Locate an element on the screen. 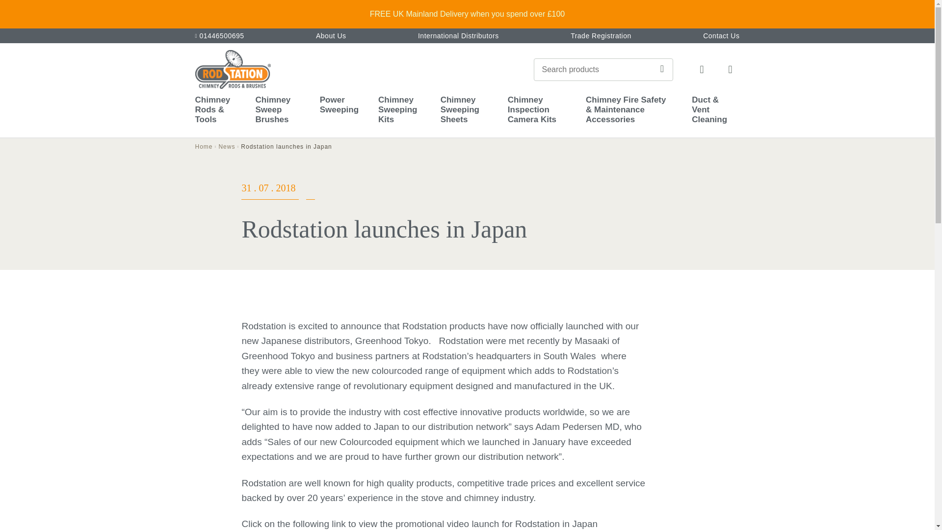 The image size is (942, 530). Trade Registration is located at coordinates (601, 35).